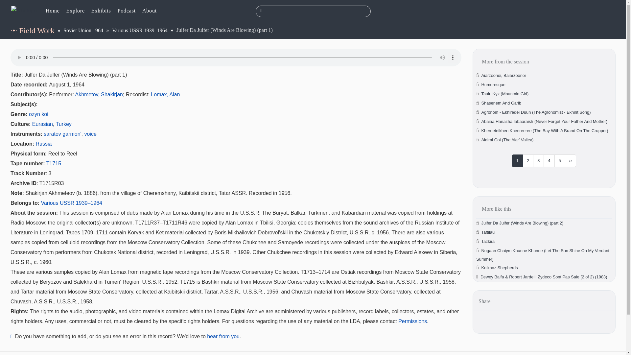  I want to click on Home, so click(24, 11).